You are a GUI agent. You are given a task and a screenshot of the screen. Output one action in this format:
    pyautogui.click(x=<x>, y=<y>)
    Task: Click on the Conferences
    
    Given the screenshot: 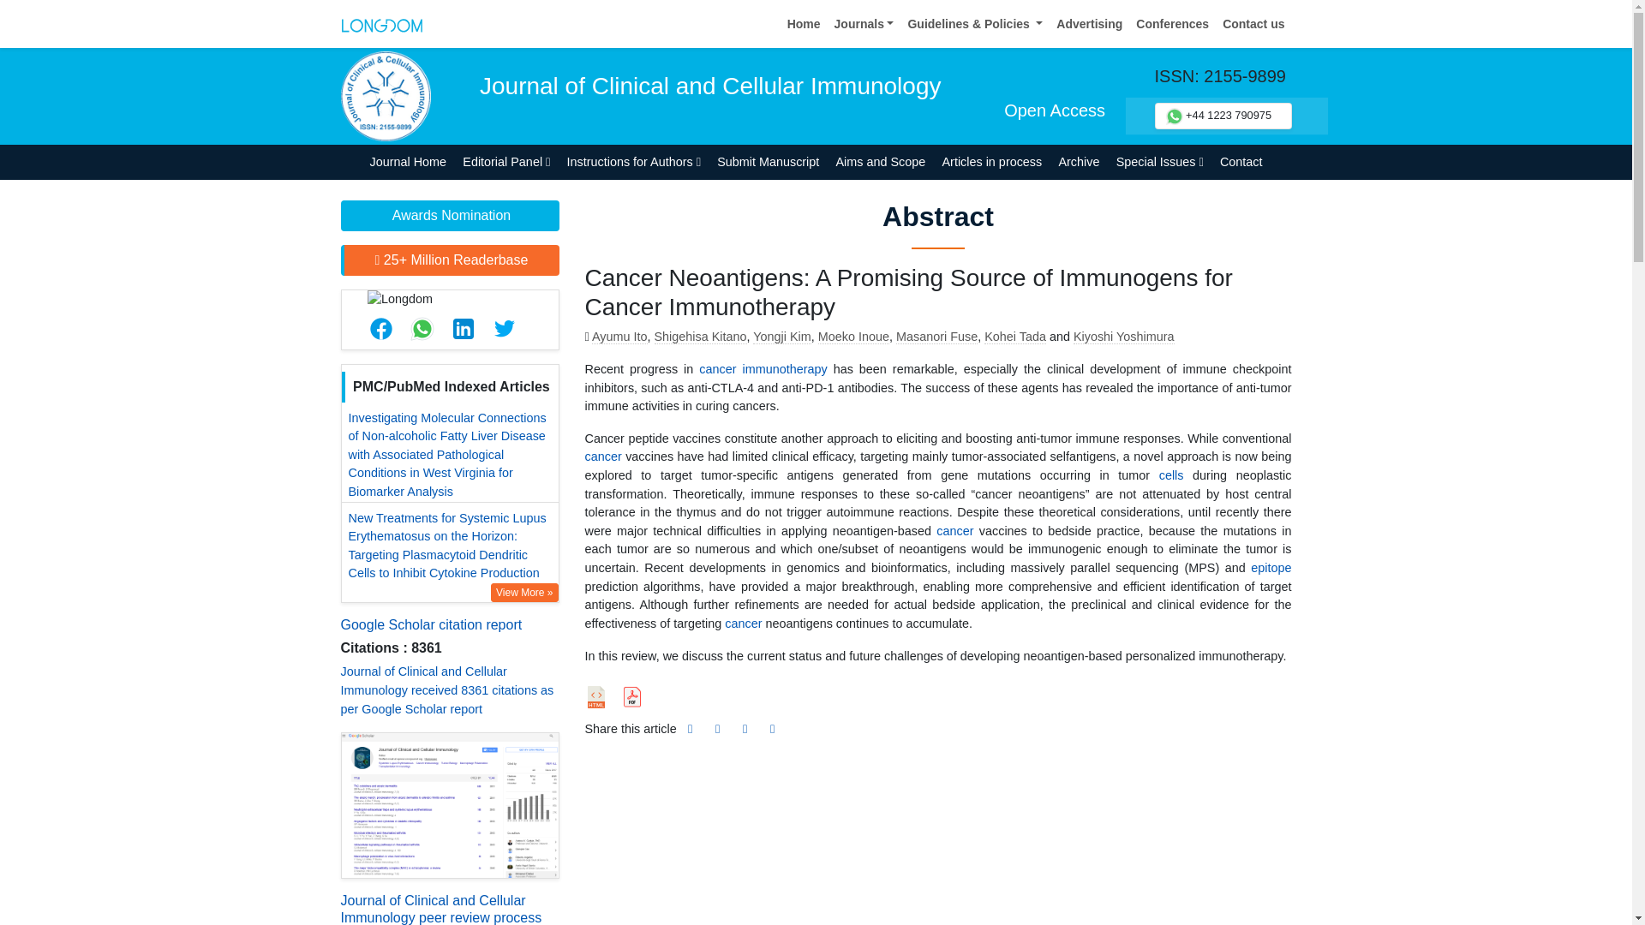 What is the action you would take?
    pyautogui.click(x=1172, y=24)
    